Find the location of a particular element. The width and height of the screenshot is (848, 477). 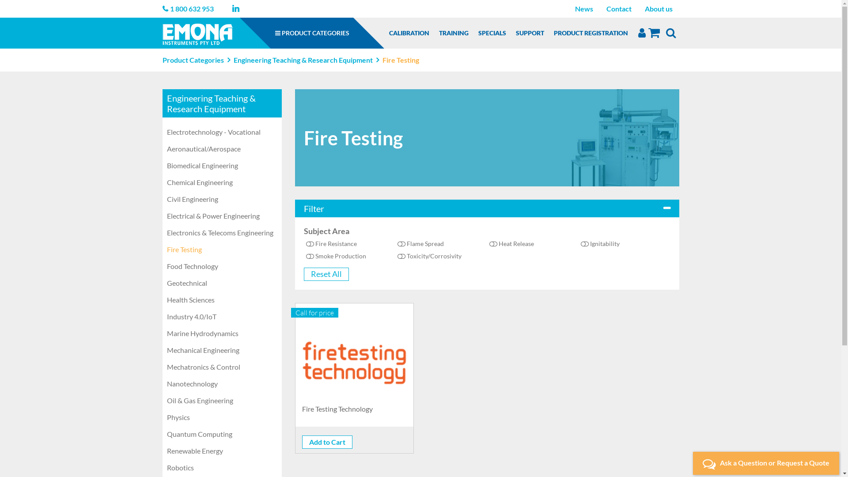

About us is located at coordinates (658, 9).